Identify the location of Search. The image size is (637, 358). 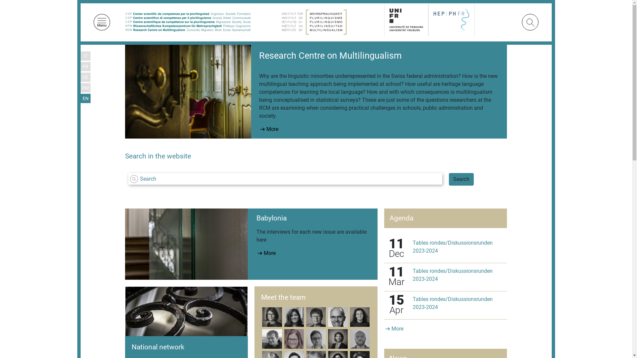
(461, 179).